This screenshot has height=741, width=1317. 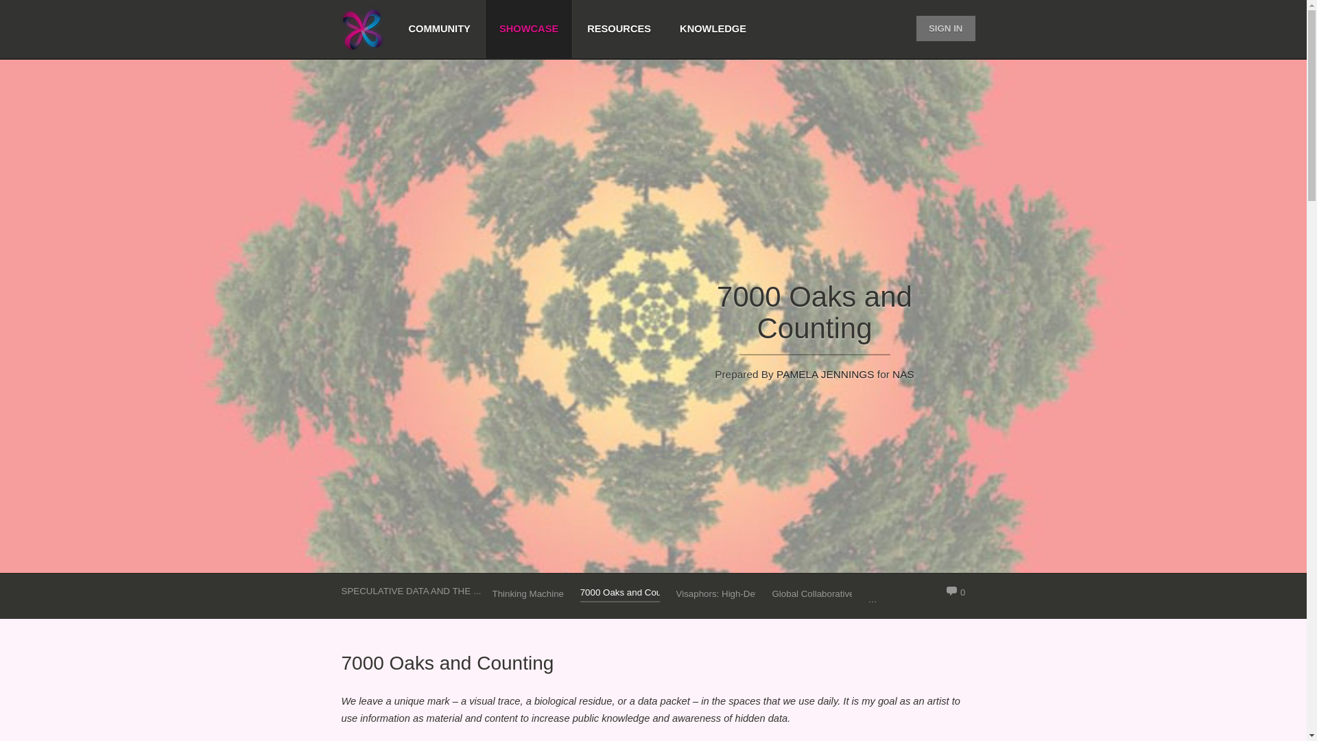 I want to click on KNOWLEDGE, so click(x=713, y=29).